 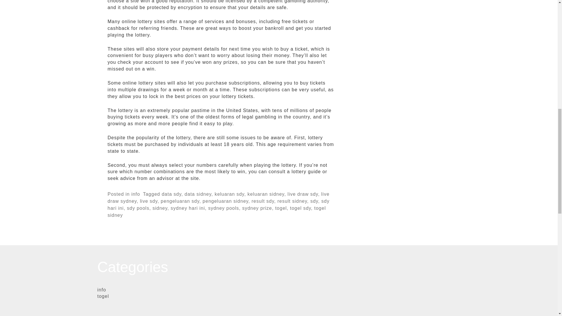 What do you see at coordinates (188, 208) in the screenshot?
I see `sydney hari ini` at bounding box center [188, 208].